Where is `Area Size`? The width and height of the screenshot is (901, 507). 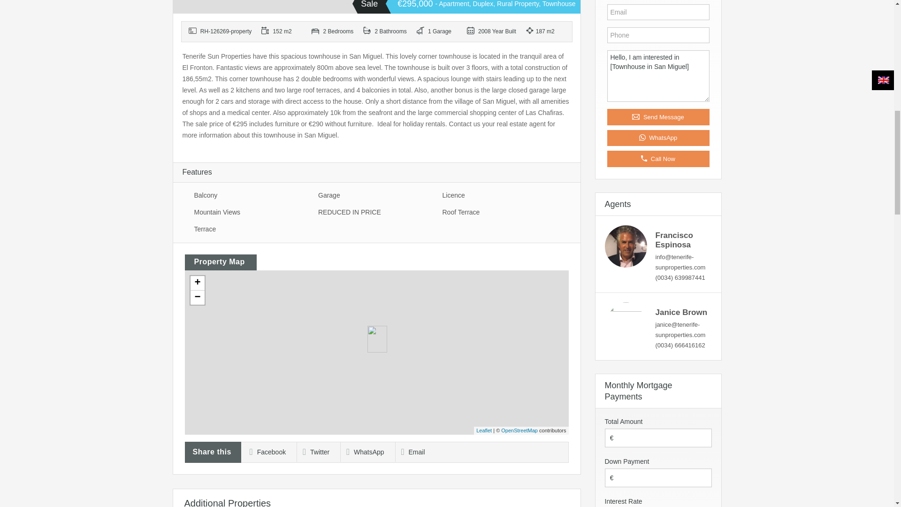 Area Size is located at coordinates (283, 31).